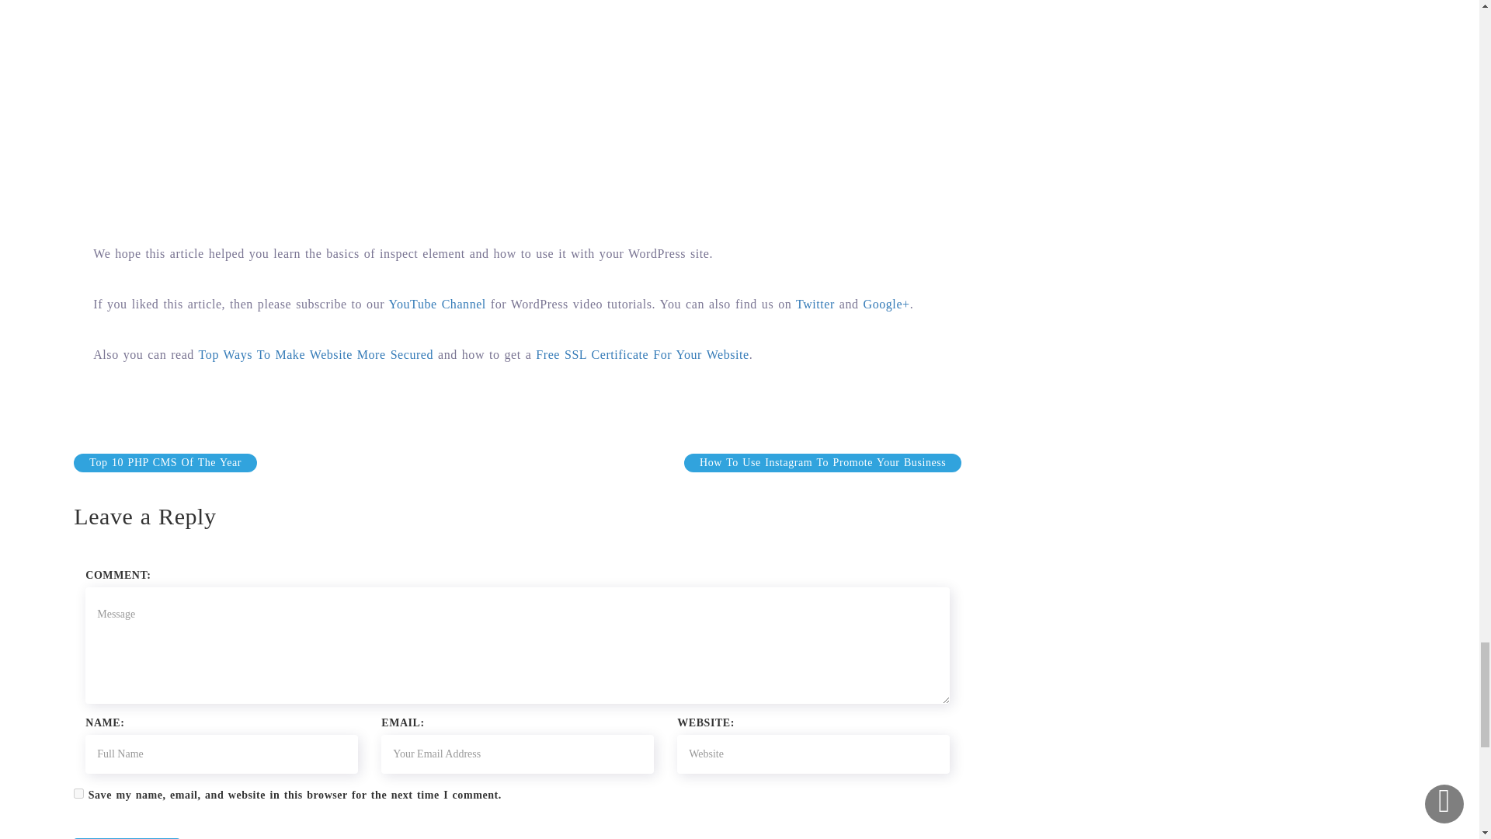  What do you see at coordinates (436, 304) in the screenshot?
I see `WPBeginner on YouTube` at bounding box center [436, 304].